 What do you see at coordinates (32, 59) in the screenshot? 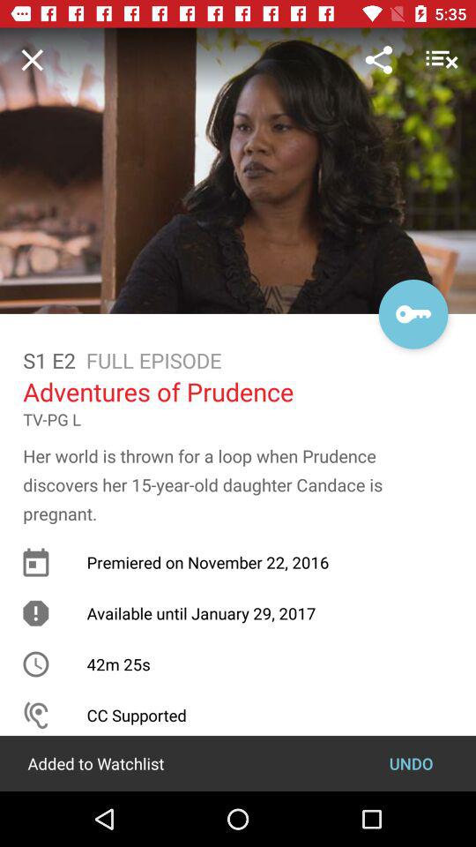
I see `open item at the top left corner` at bounding box center [32, 59].